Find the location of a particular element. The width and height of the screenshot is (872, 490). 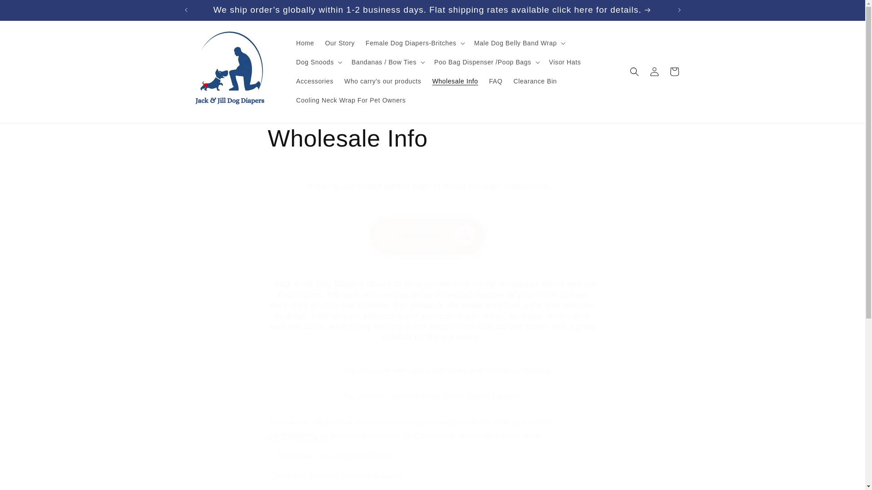

Order login is located at coordinates (432, 273).